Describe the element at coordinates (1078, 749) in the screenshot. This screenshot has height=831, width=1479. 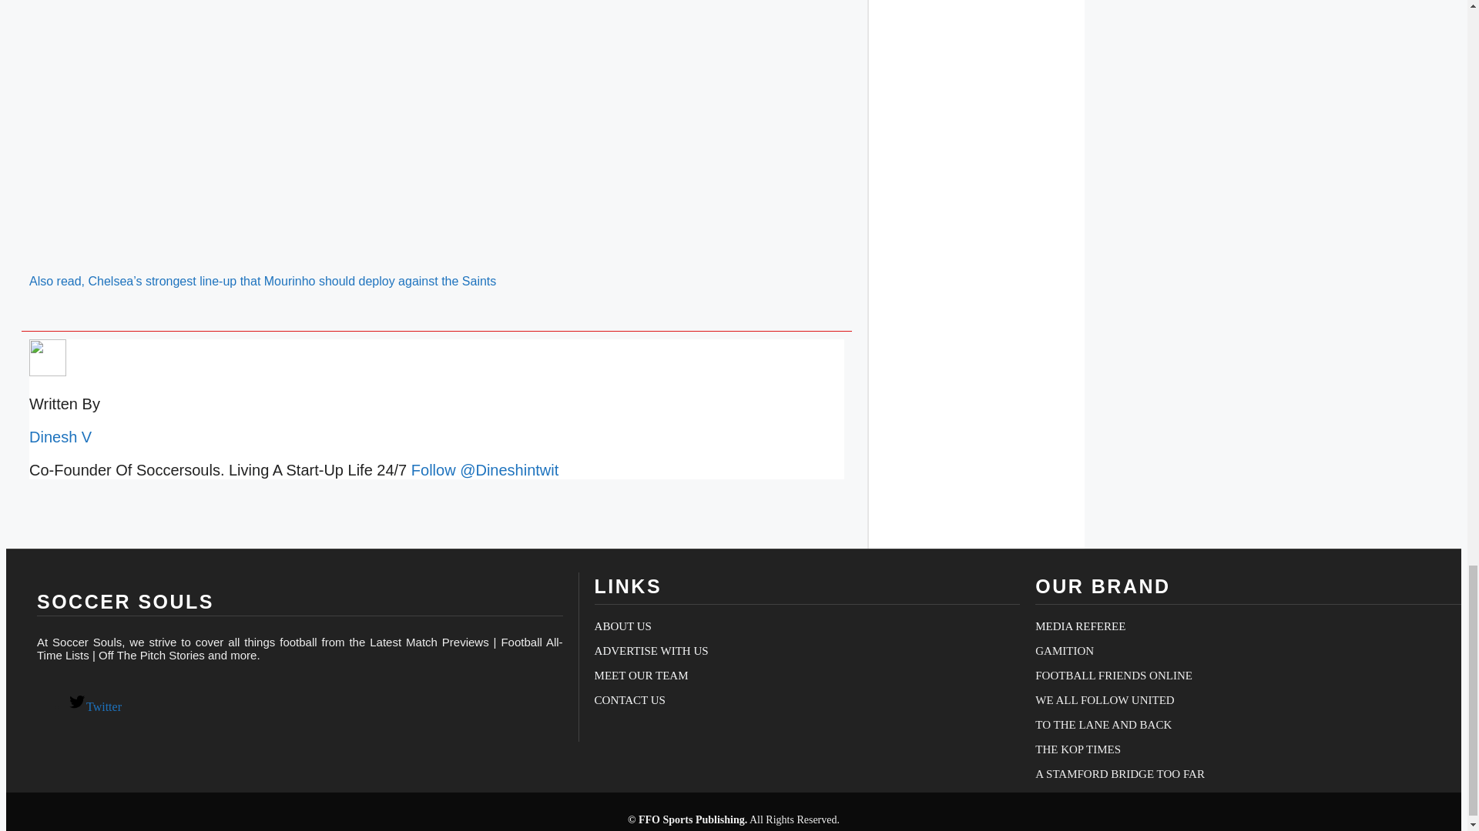
I see `THE KOP TIMES` at that location.